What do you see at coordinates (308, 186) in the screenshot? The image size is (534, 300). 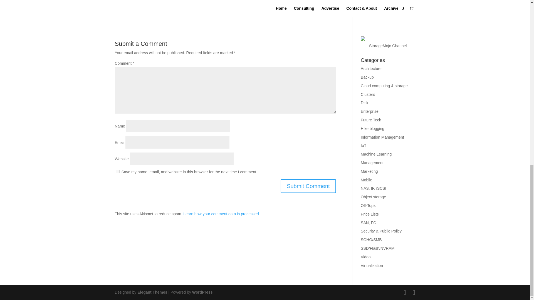 I see `Submit Comment` at bounding box center [308, 186].